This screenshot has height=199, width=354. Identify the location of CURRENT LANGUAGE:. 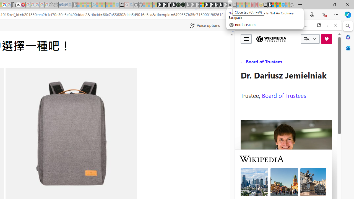
(310, 39).